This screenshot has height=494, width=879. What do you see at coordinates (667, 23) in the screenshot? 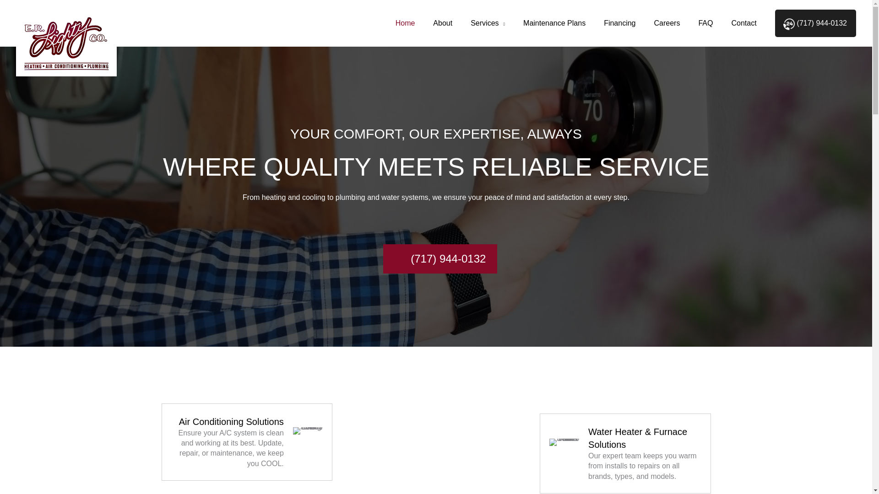
I see `Careers` at bounding box center [667, 23].